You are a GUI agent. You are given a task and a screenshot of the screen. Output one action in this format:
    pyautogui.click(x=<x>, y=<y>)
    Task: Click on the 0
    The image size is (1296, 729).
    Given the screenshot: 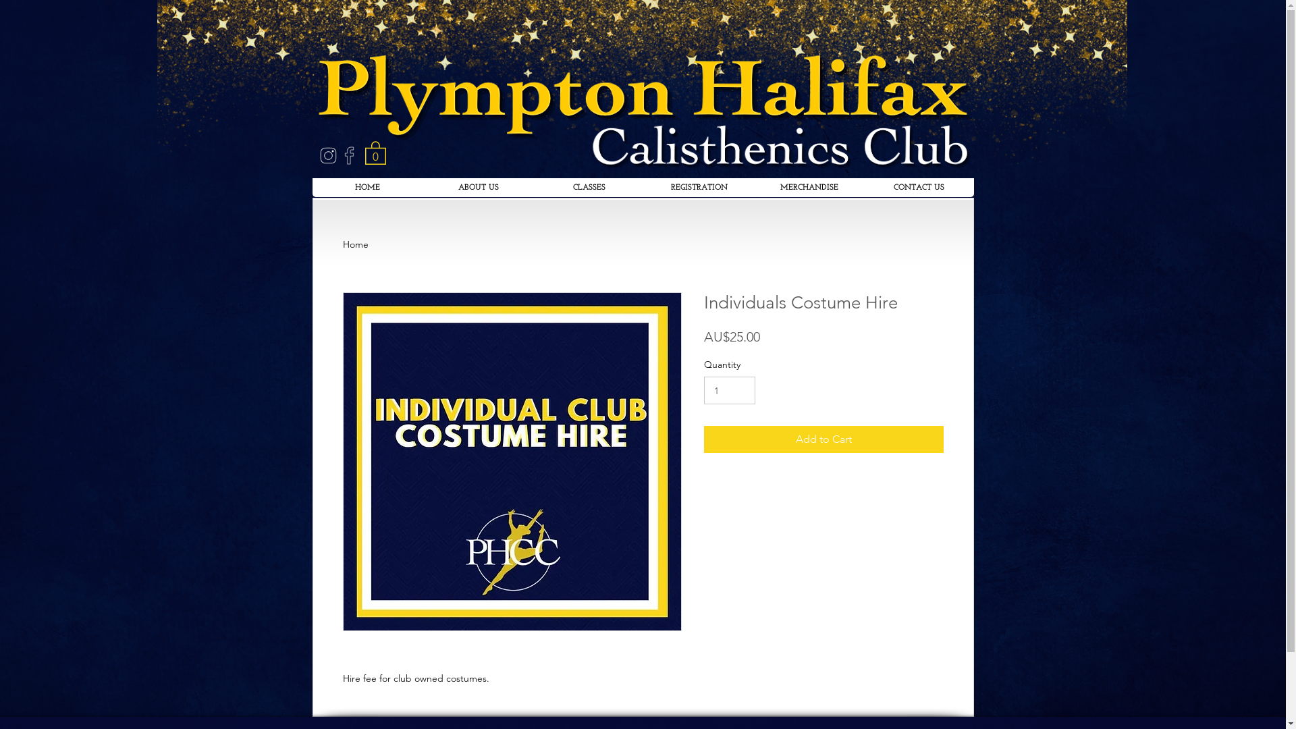 What is the action you would take?
    pyautogui.click(x=375, y=153)
    